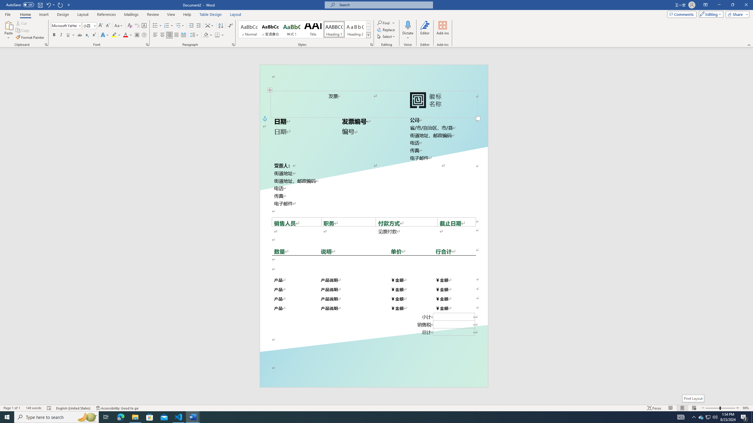  I want to click on Enclose Characters..., so click(144, 35).